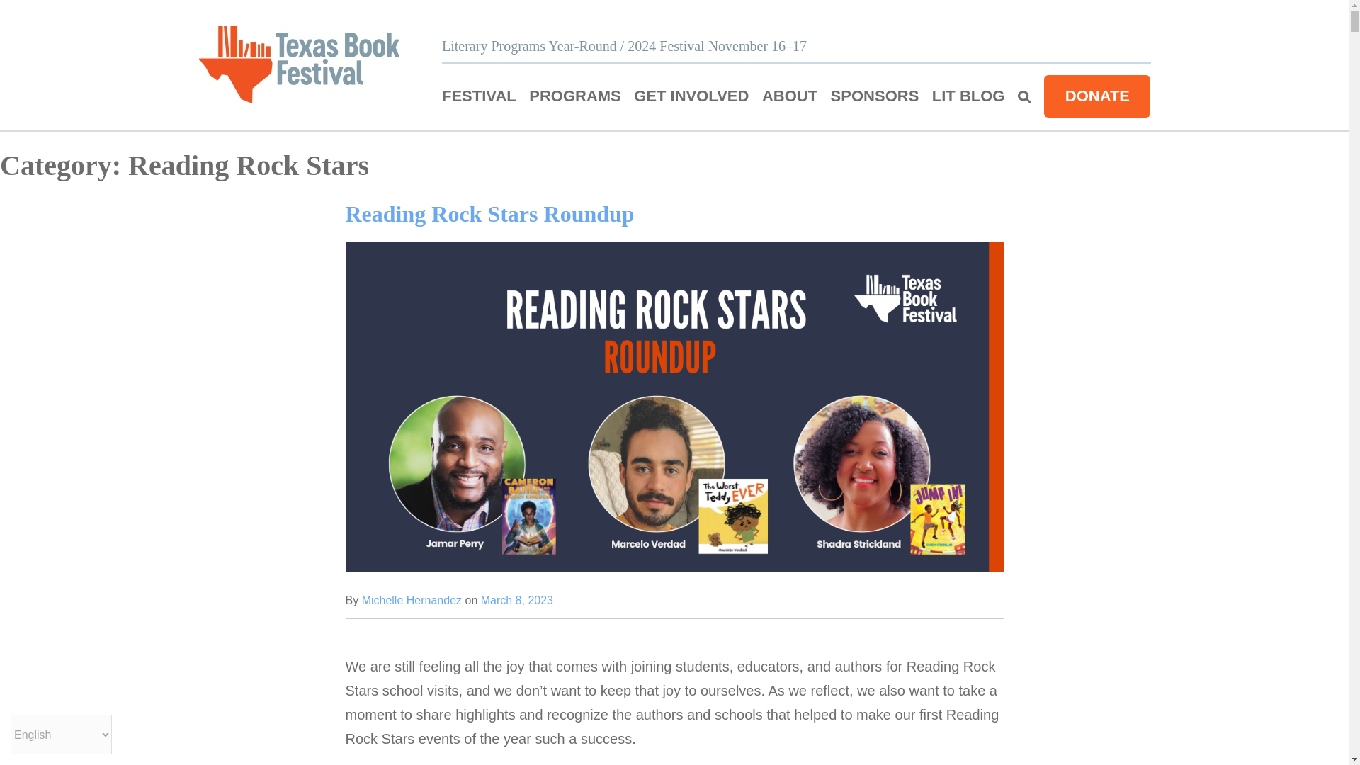 The width and height of the screenshot is (1360, 765). Describe the element at coordinates (479, 96) in the screenshot. I see `Festival` at that location.